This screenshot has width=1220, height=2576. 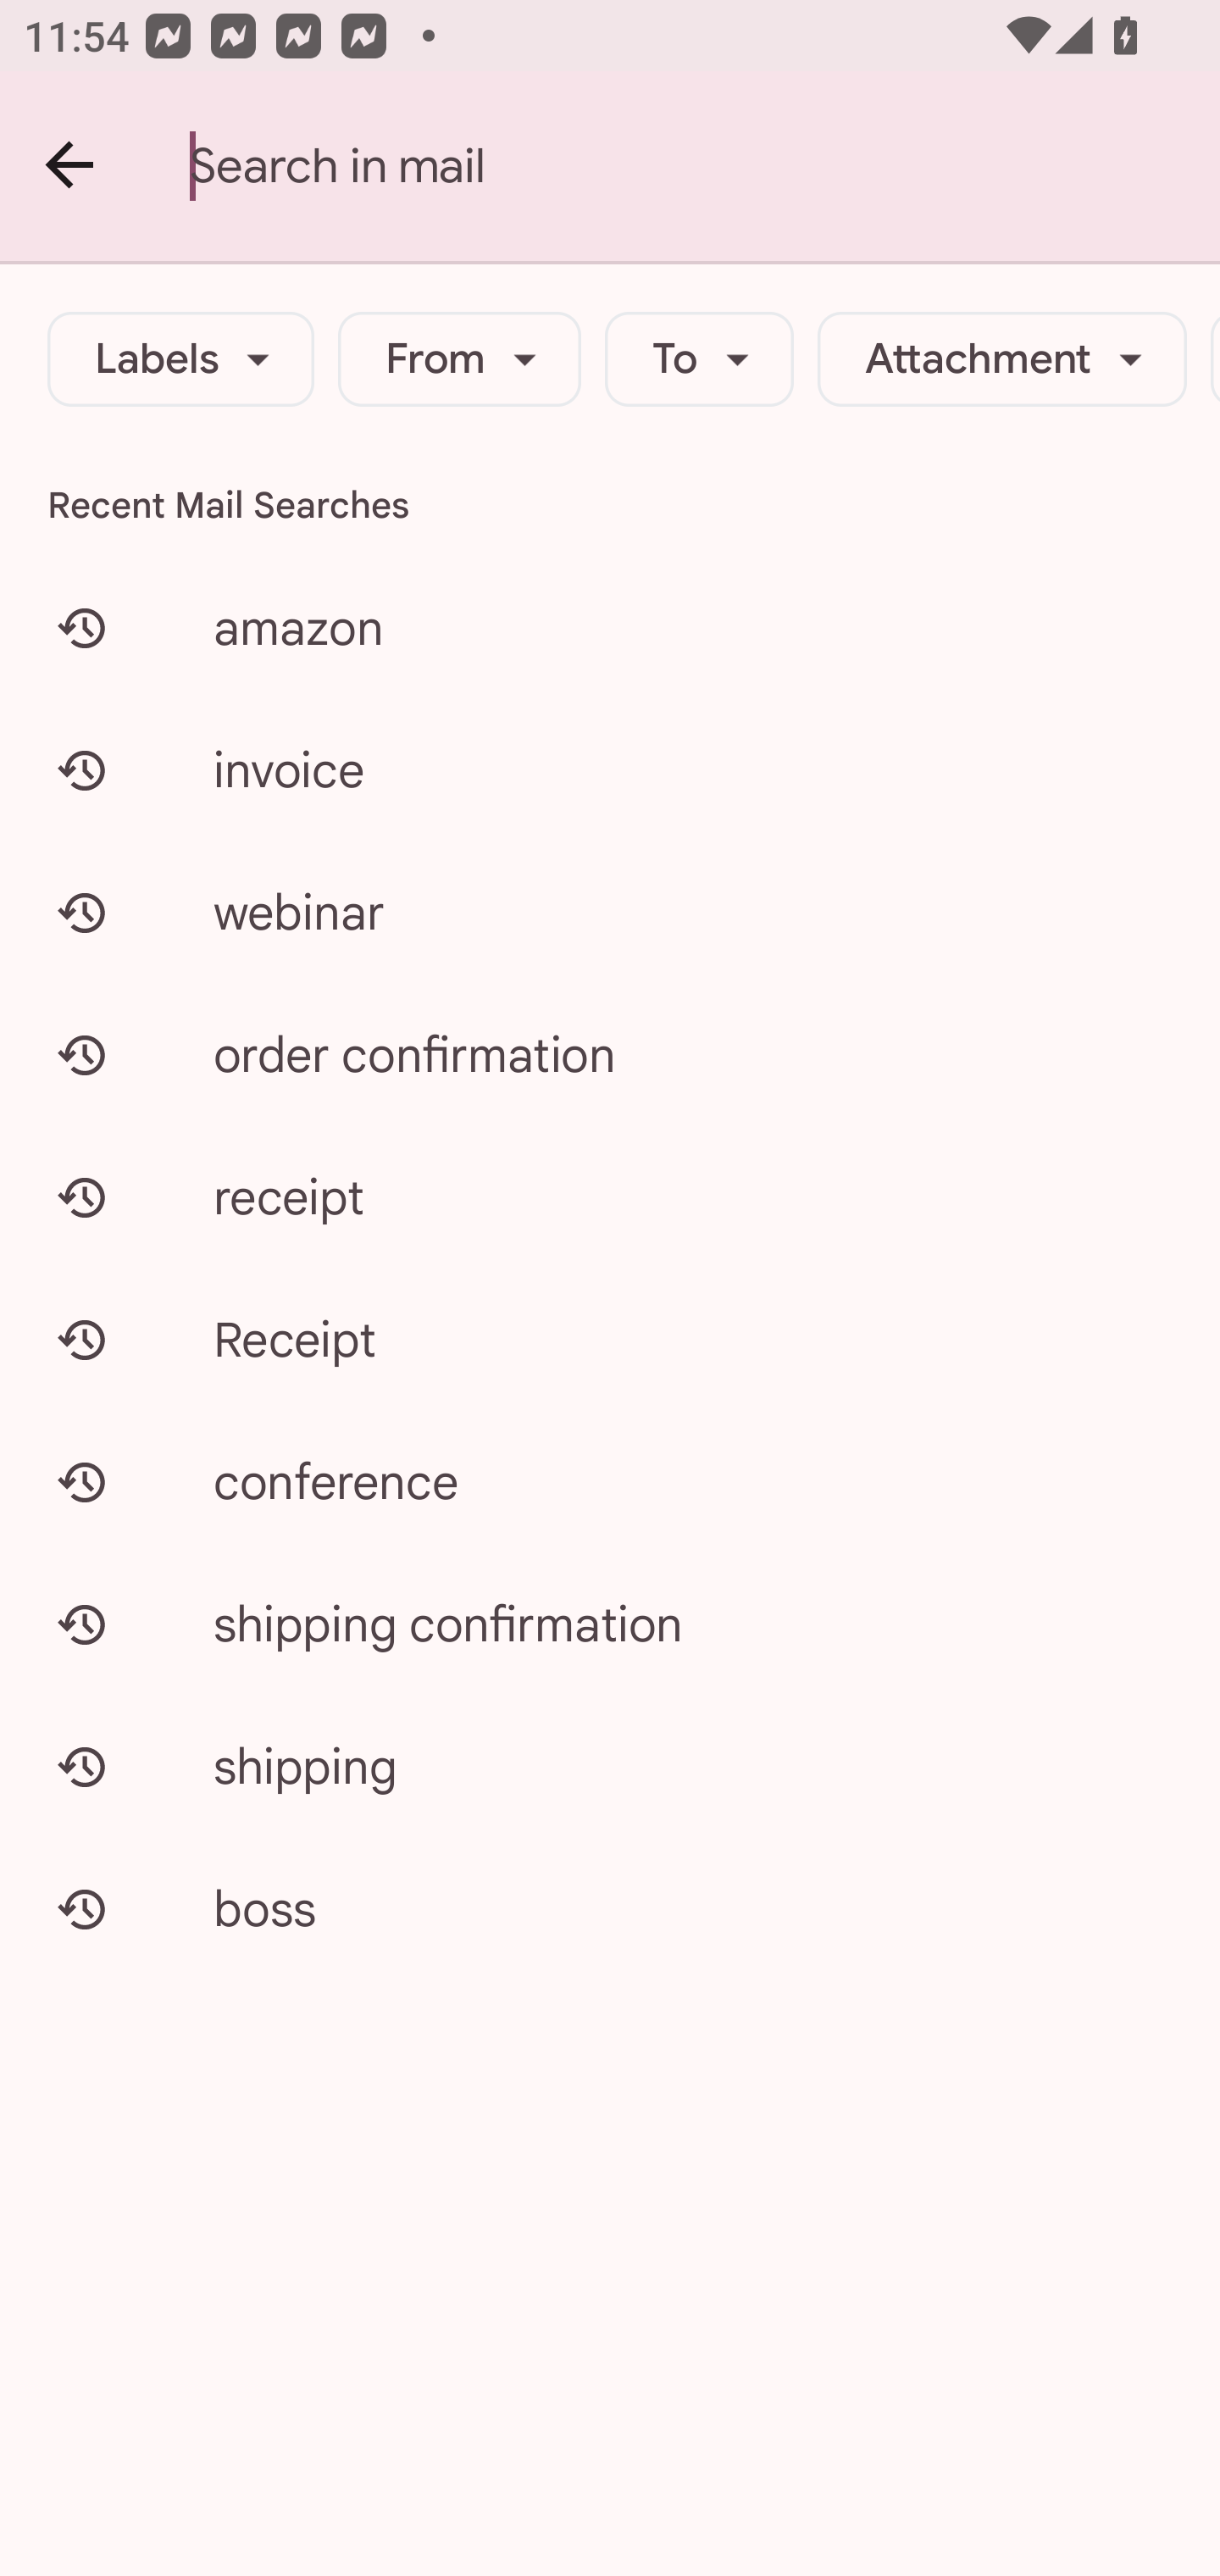 What do you see at coordinates (610, 913) in the screenshot?
I see `webinar Suggestion: webinar` at bounding box center [610, 913].